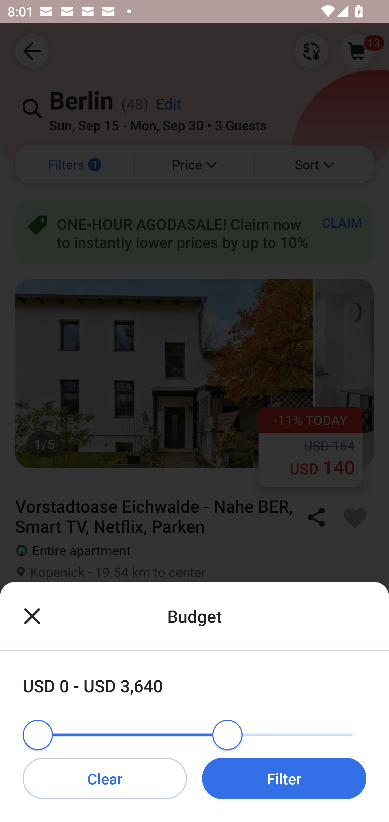 The height and width of the screenshot is (822, 389). Describe the element at coordinates (194, 738) in the screenshot. I see `ONLY 1 LEFT` at that location.